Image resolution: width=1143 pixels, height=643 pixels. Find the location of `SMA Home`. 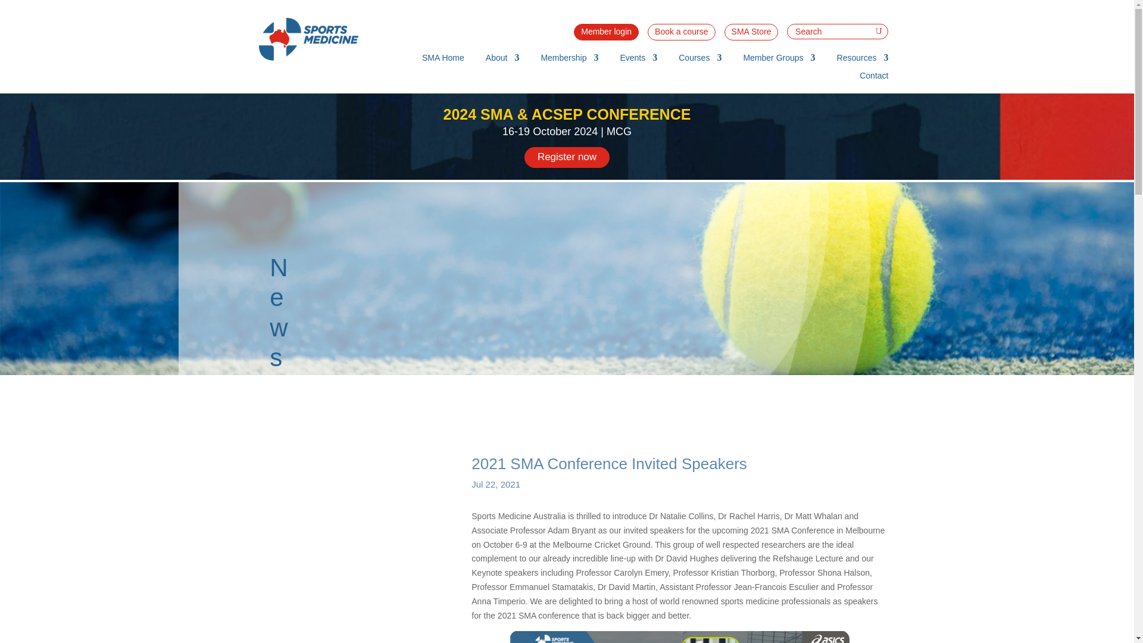

SMA Home is located at coordinates (443, 60).